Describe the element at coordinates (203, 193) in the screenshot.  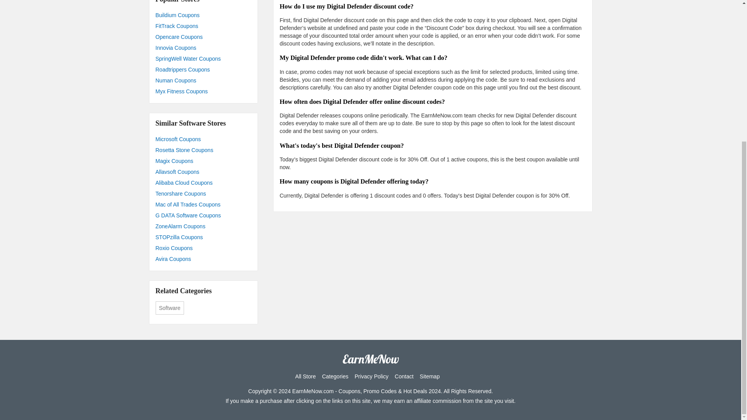
I see `Tenorshare Coupons` at that location.